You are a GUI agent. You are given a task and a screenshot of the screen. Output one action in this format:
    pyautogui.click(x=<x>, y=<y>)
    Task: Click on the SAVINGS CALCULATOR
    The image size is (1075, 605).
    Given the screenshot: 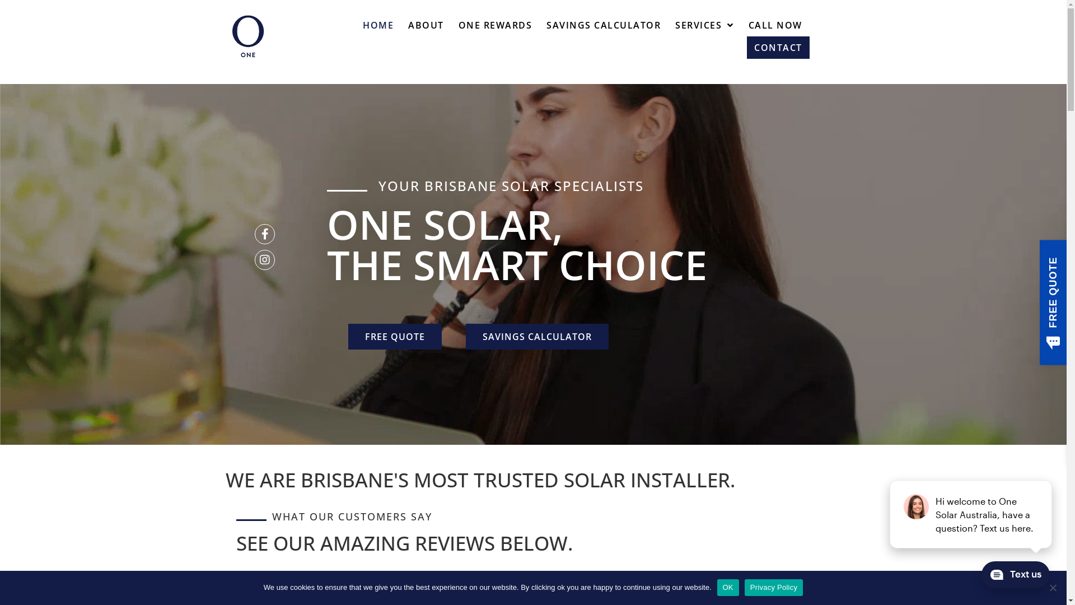 What is the action you would take?
    pyautogui.click(x=604, y=25)
    